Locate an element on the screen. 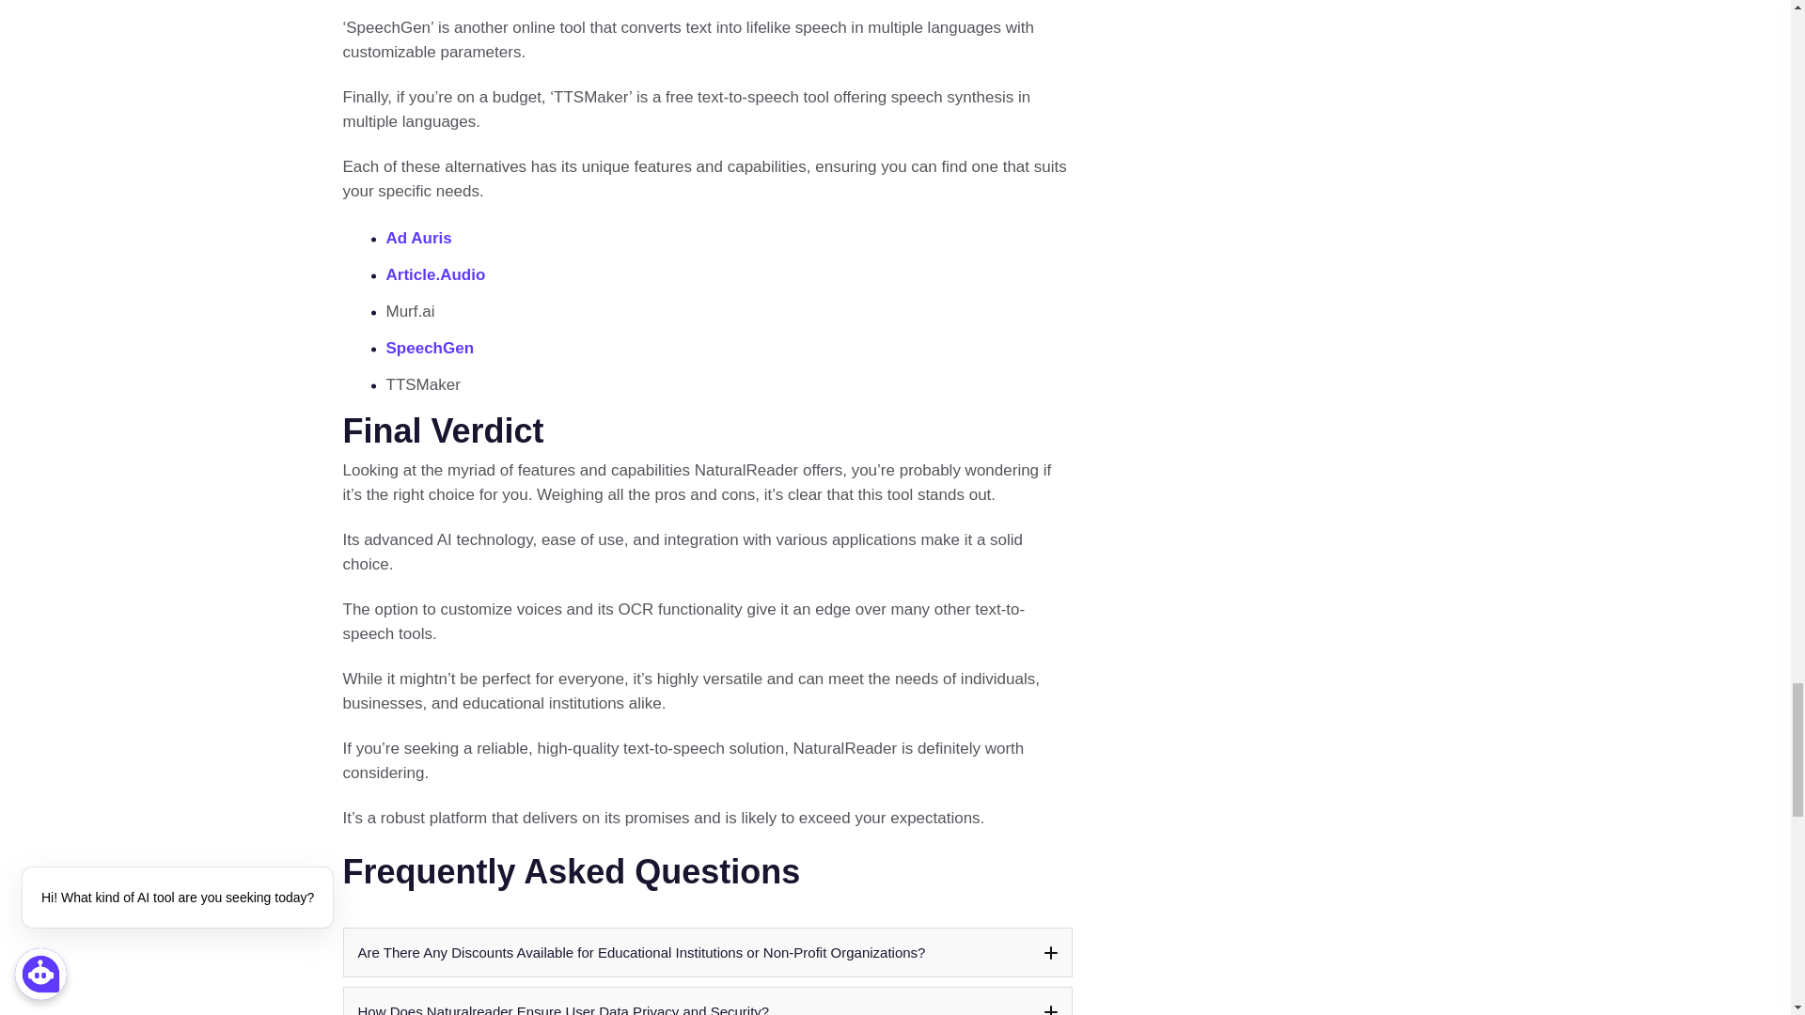  SpeechGen is located at coordinates (429, 348).